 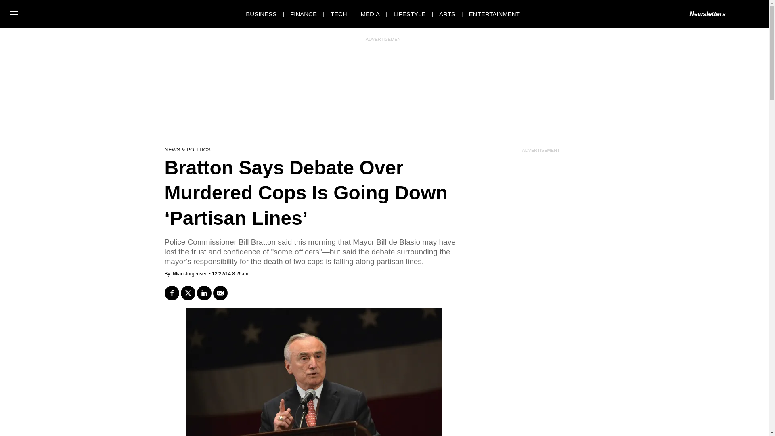 I want to click on MEDIA, so click(x=371, y=14).